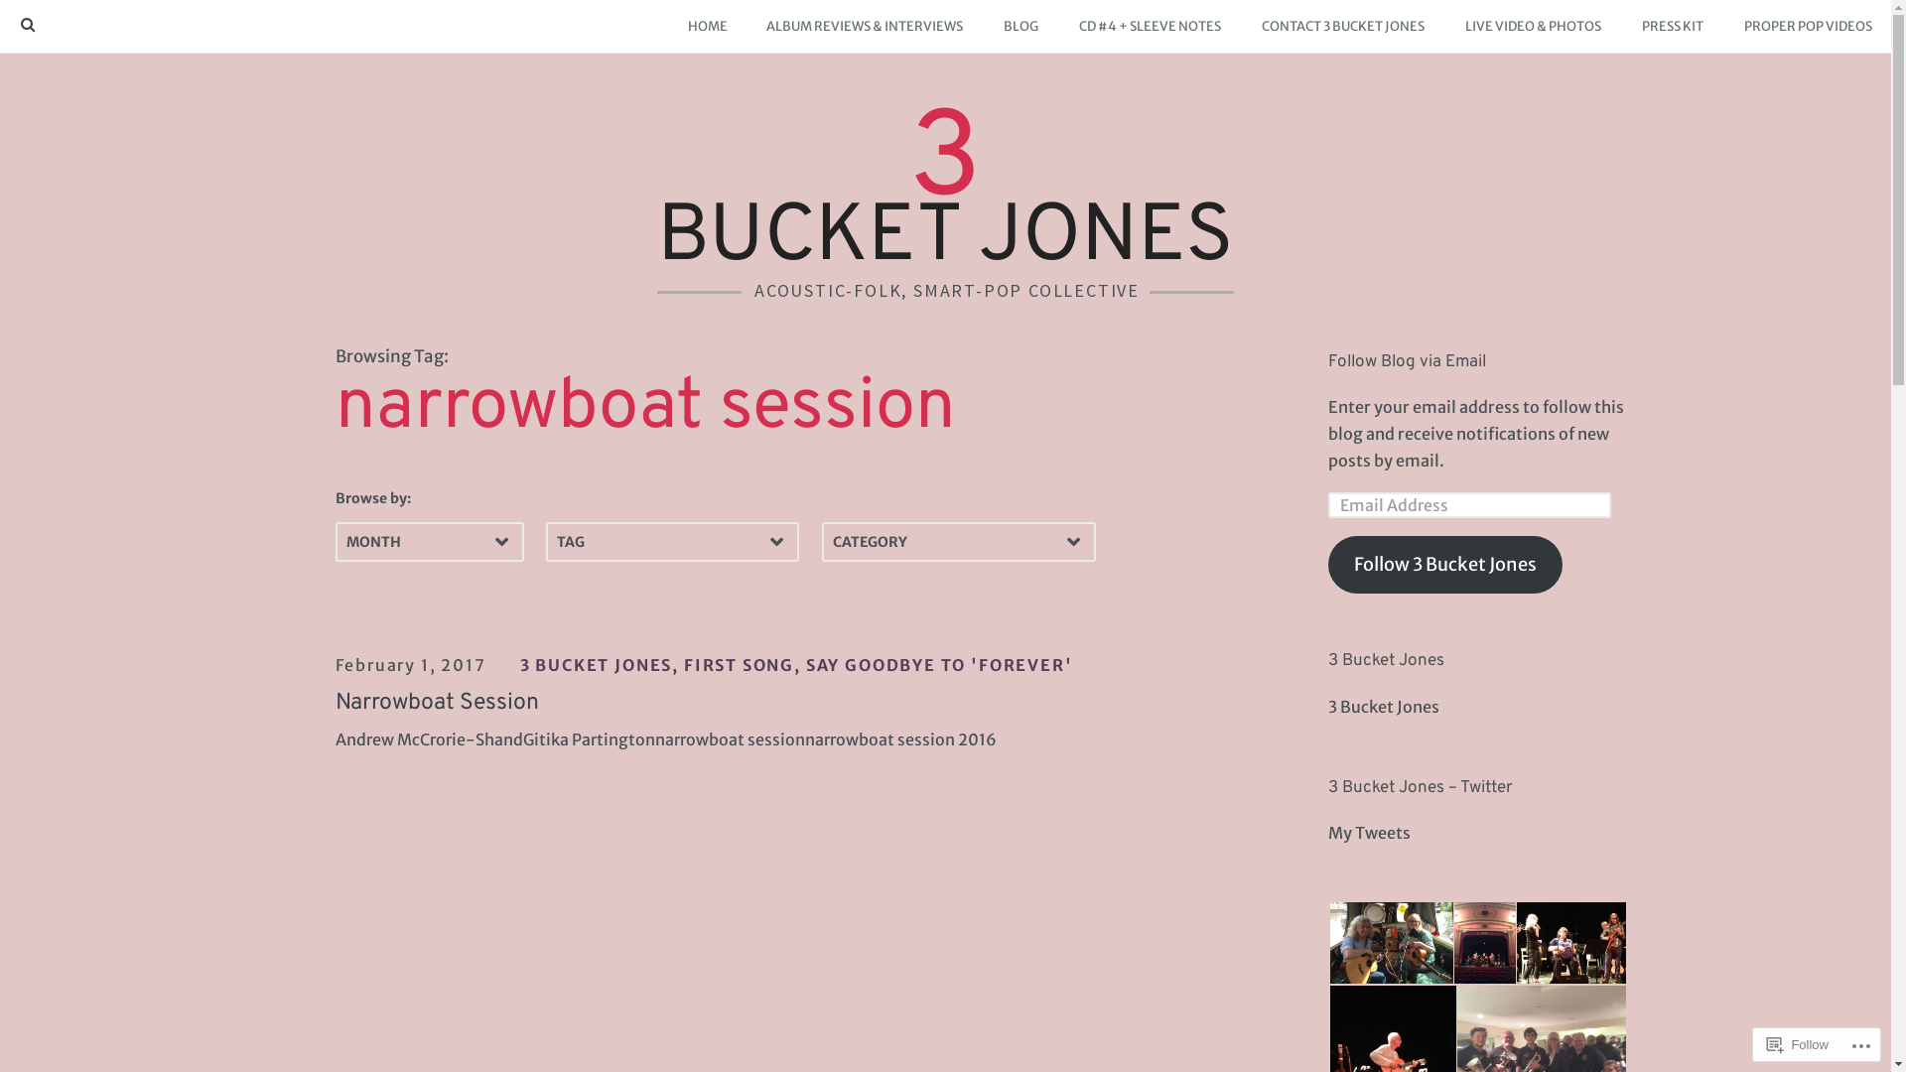 This screenshot has height=1072, width=1906. I want to click on PRESS KIT, so click(1672, 26).